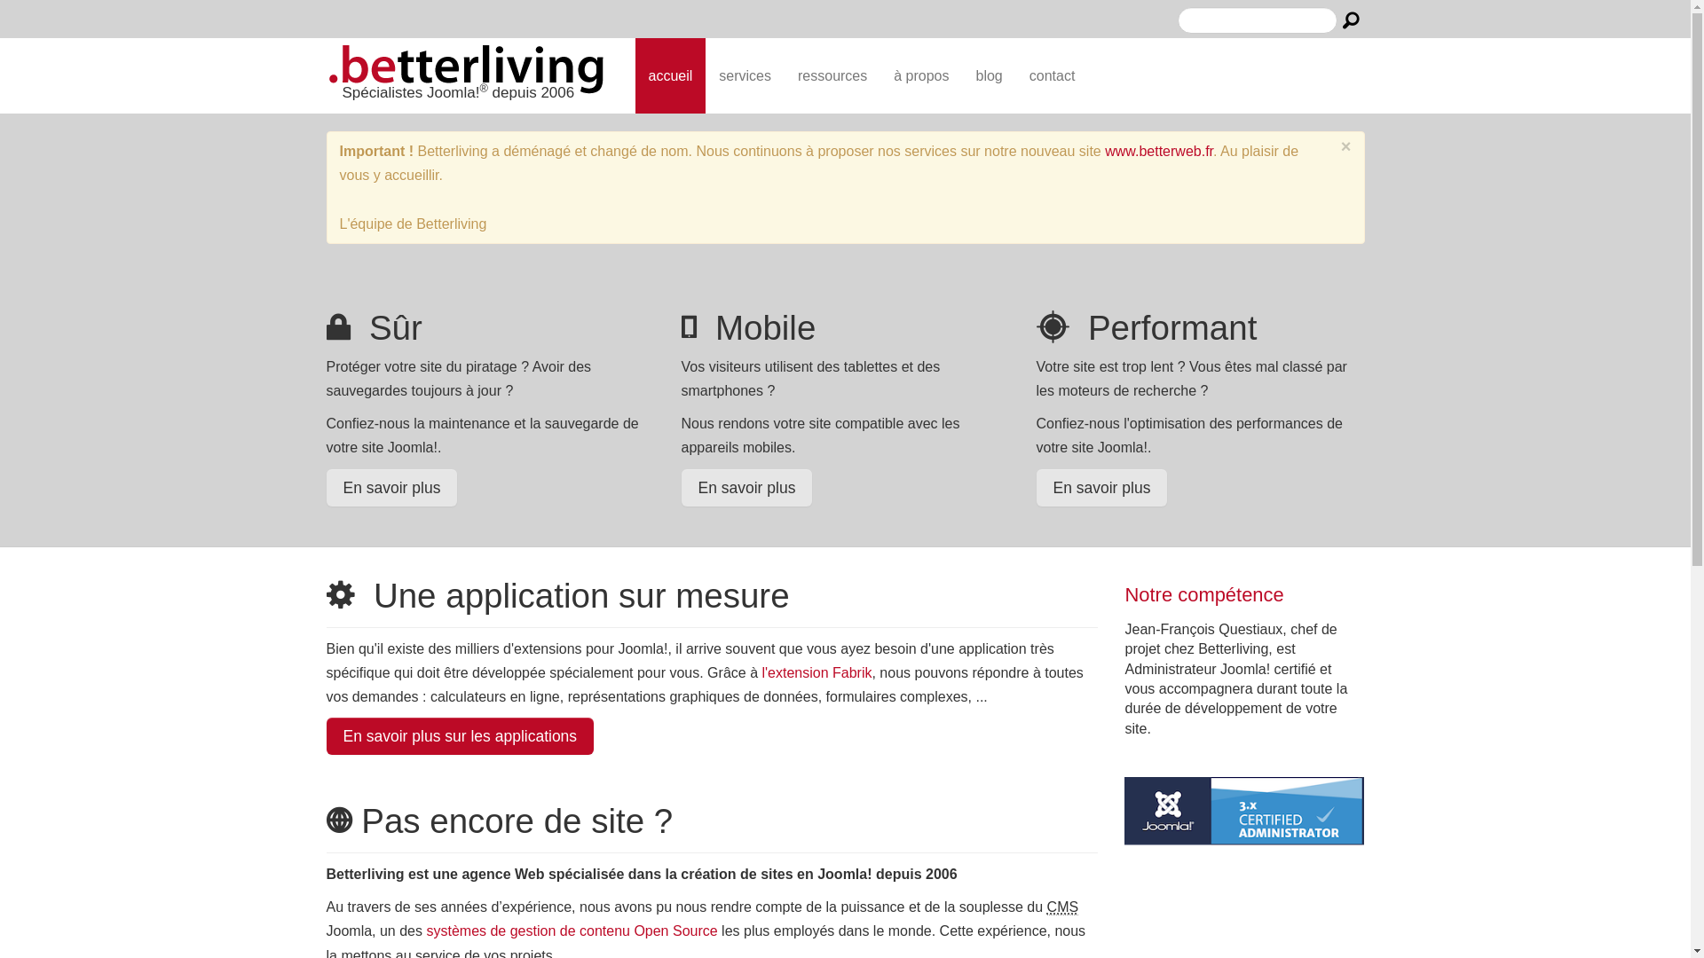 The height and width of the screenshot is (958, 1704). What do you see at coordinates (467, 71) in the screenshot?
I see `Agence Web Joomla! Betterliving` at bounding box center [467, 71].